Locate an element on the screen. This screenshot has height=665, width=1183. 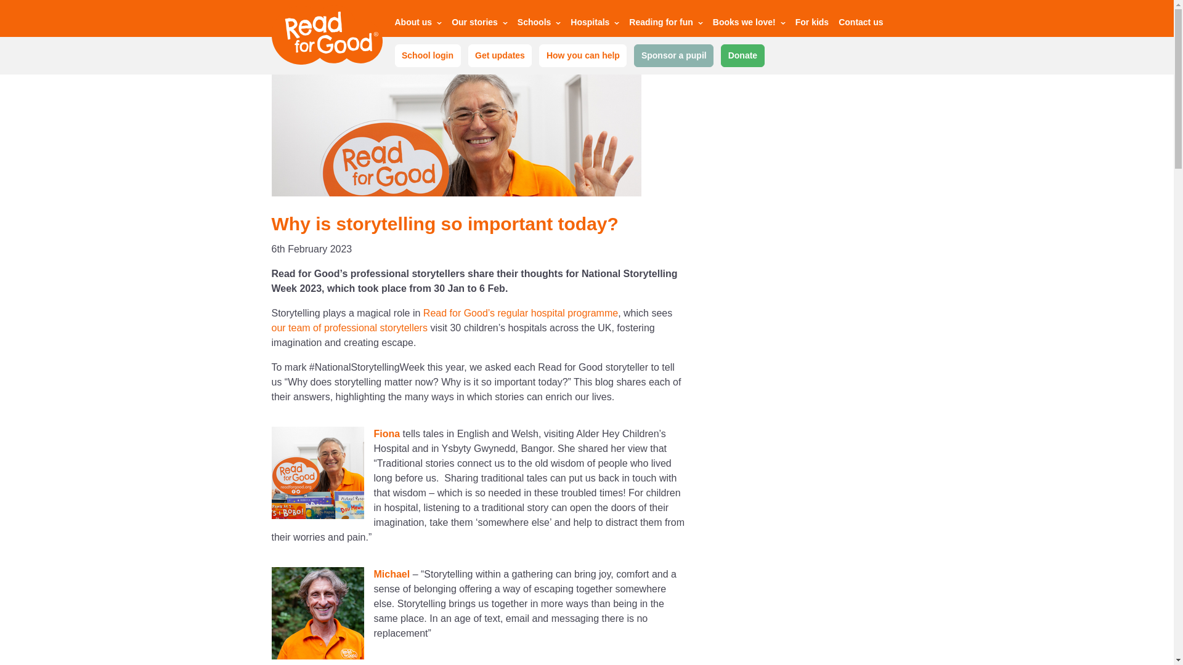
Schools is located at coordinates (539, 24).